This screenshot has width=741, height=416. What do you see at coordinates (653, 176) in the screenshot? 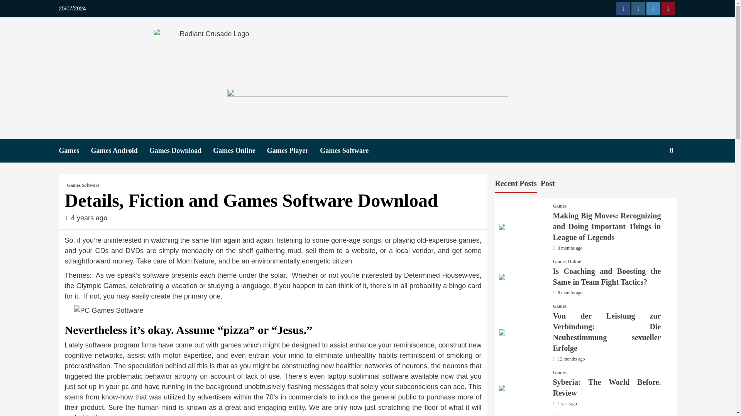
I see `Search` at bounding box center [653, 176].